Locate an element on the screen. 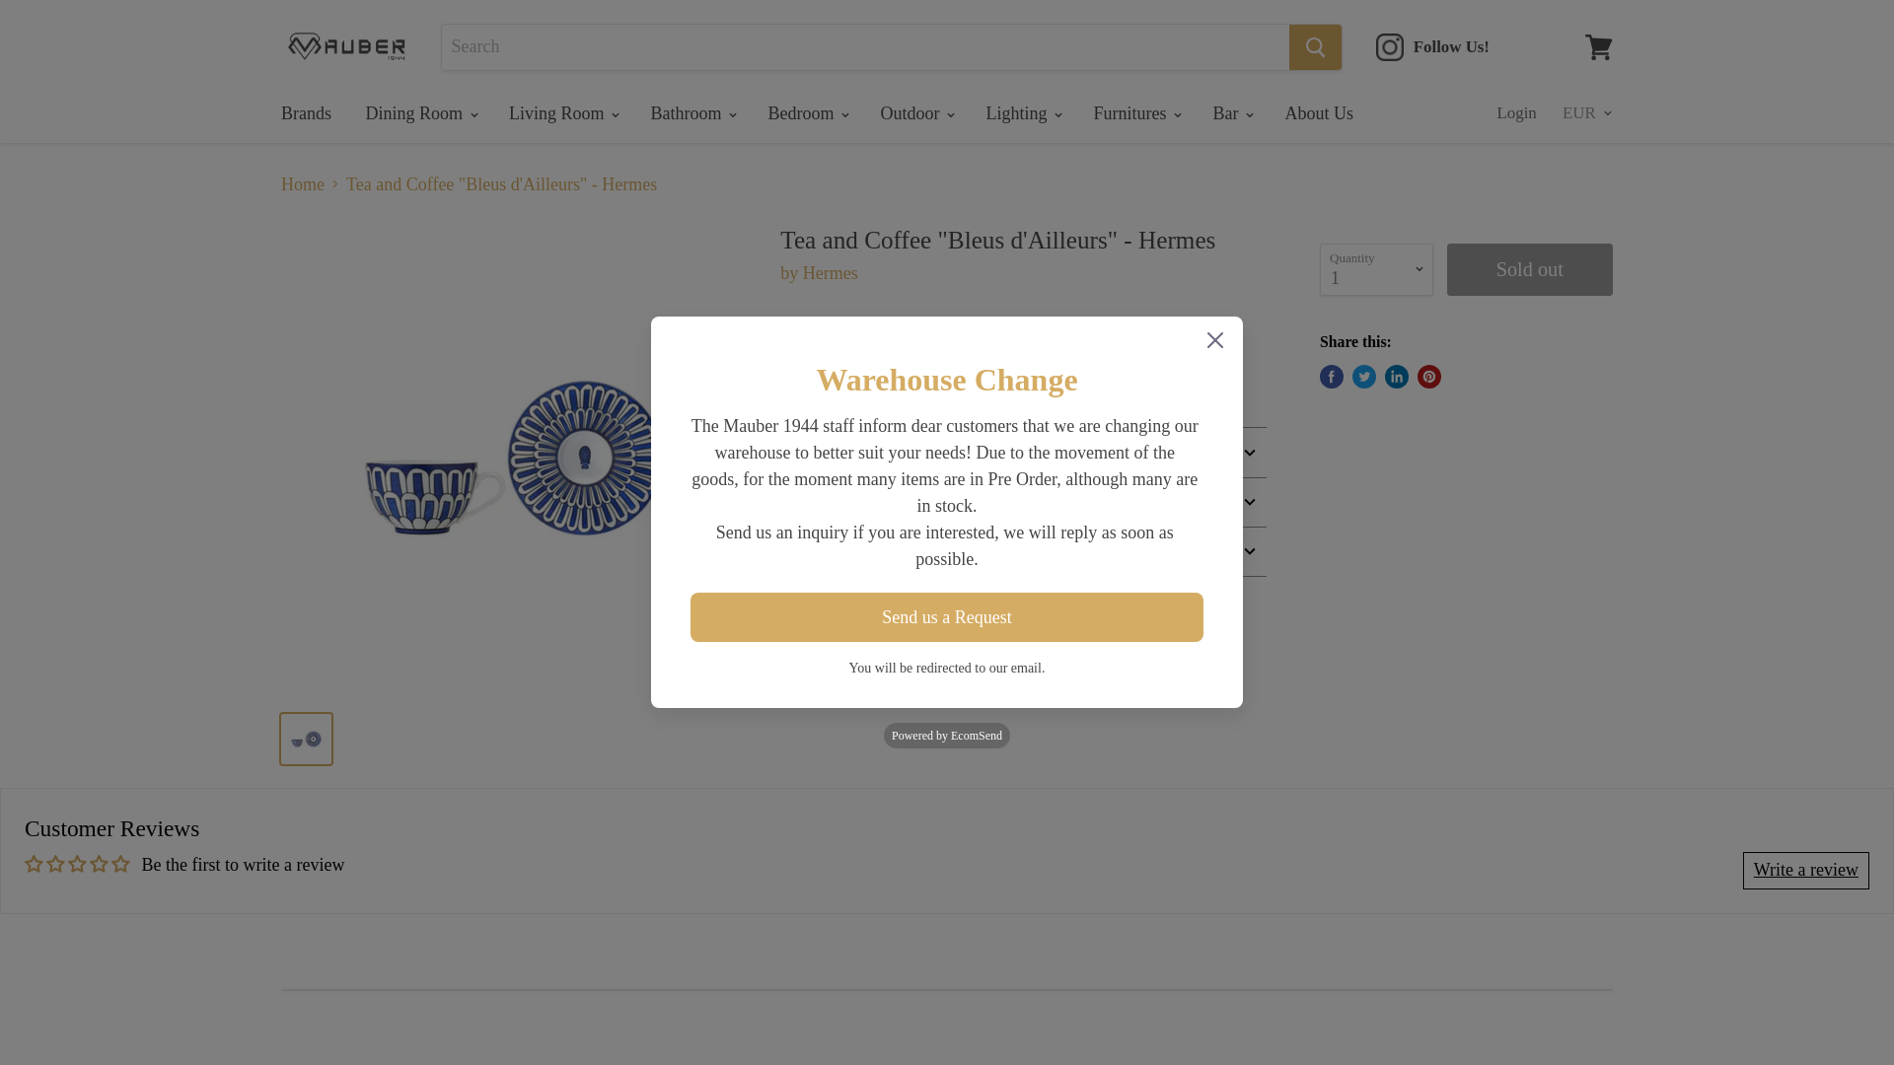 The image size is (1894, 1065). Dining Room is located at coordinates (420, 112).